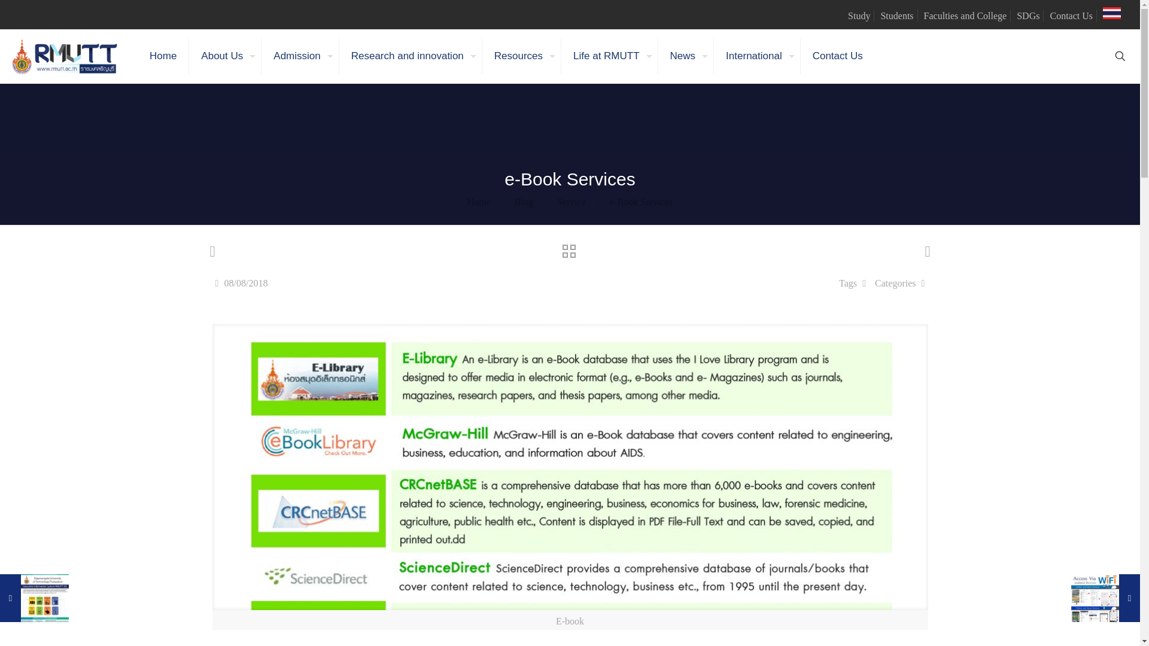 Image resolution: width=1149 pixels, height=646 pixels. What do you see at coordinates (1071, 16) in the screenshot?
I see `Contact Us` at bounding box center [1071, 16].